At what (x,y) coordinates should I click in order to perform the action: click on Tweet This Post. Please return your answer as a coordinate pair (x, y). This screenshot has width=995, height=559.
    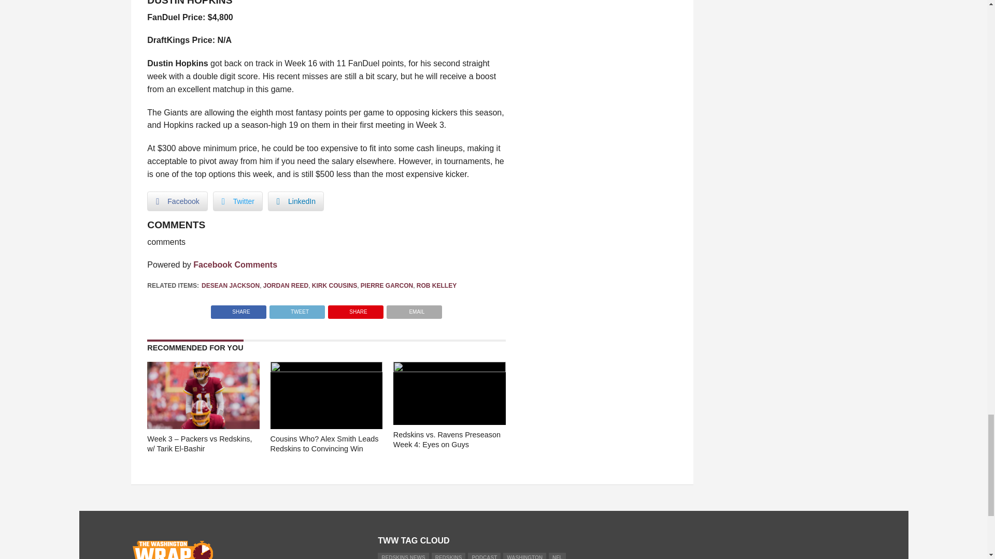
    Looking at the image, I should click on (296, 308).